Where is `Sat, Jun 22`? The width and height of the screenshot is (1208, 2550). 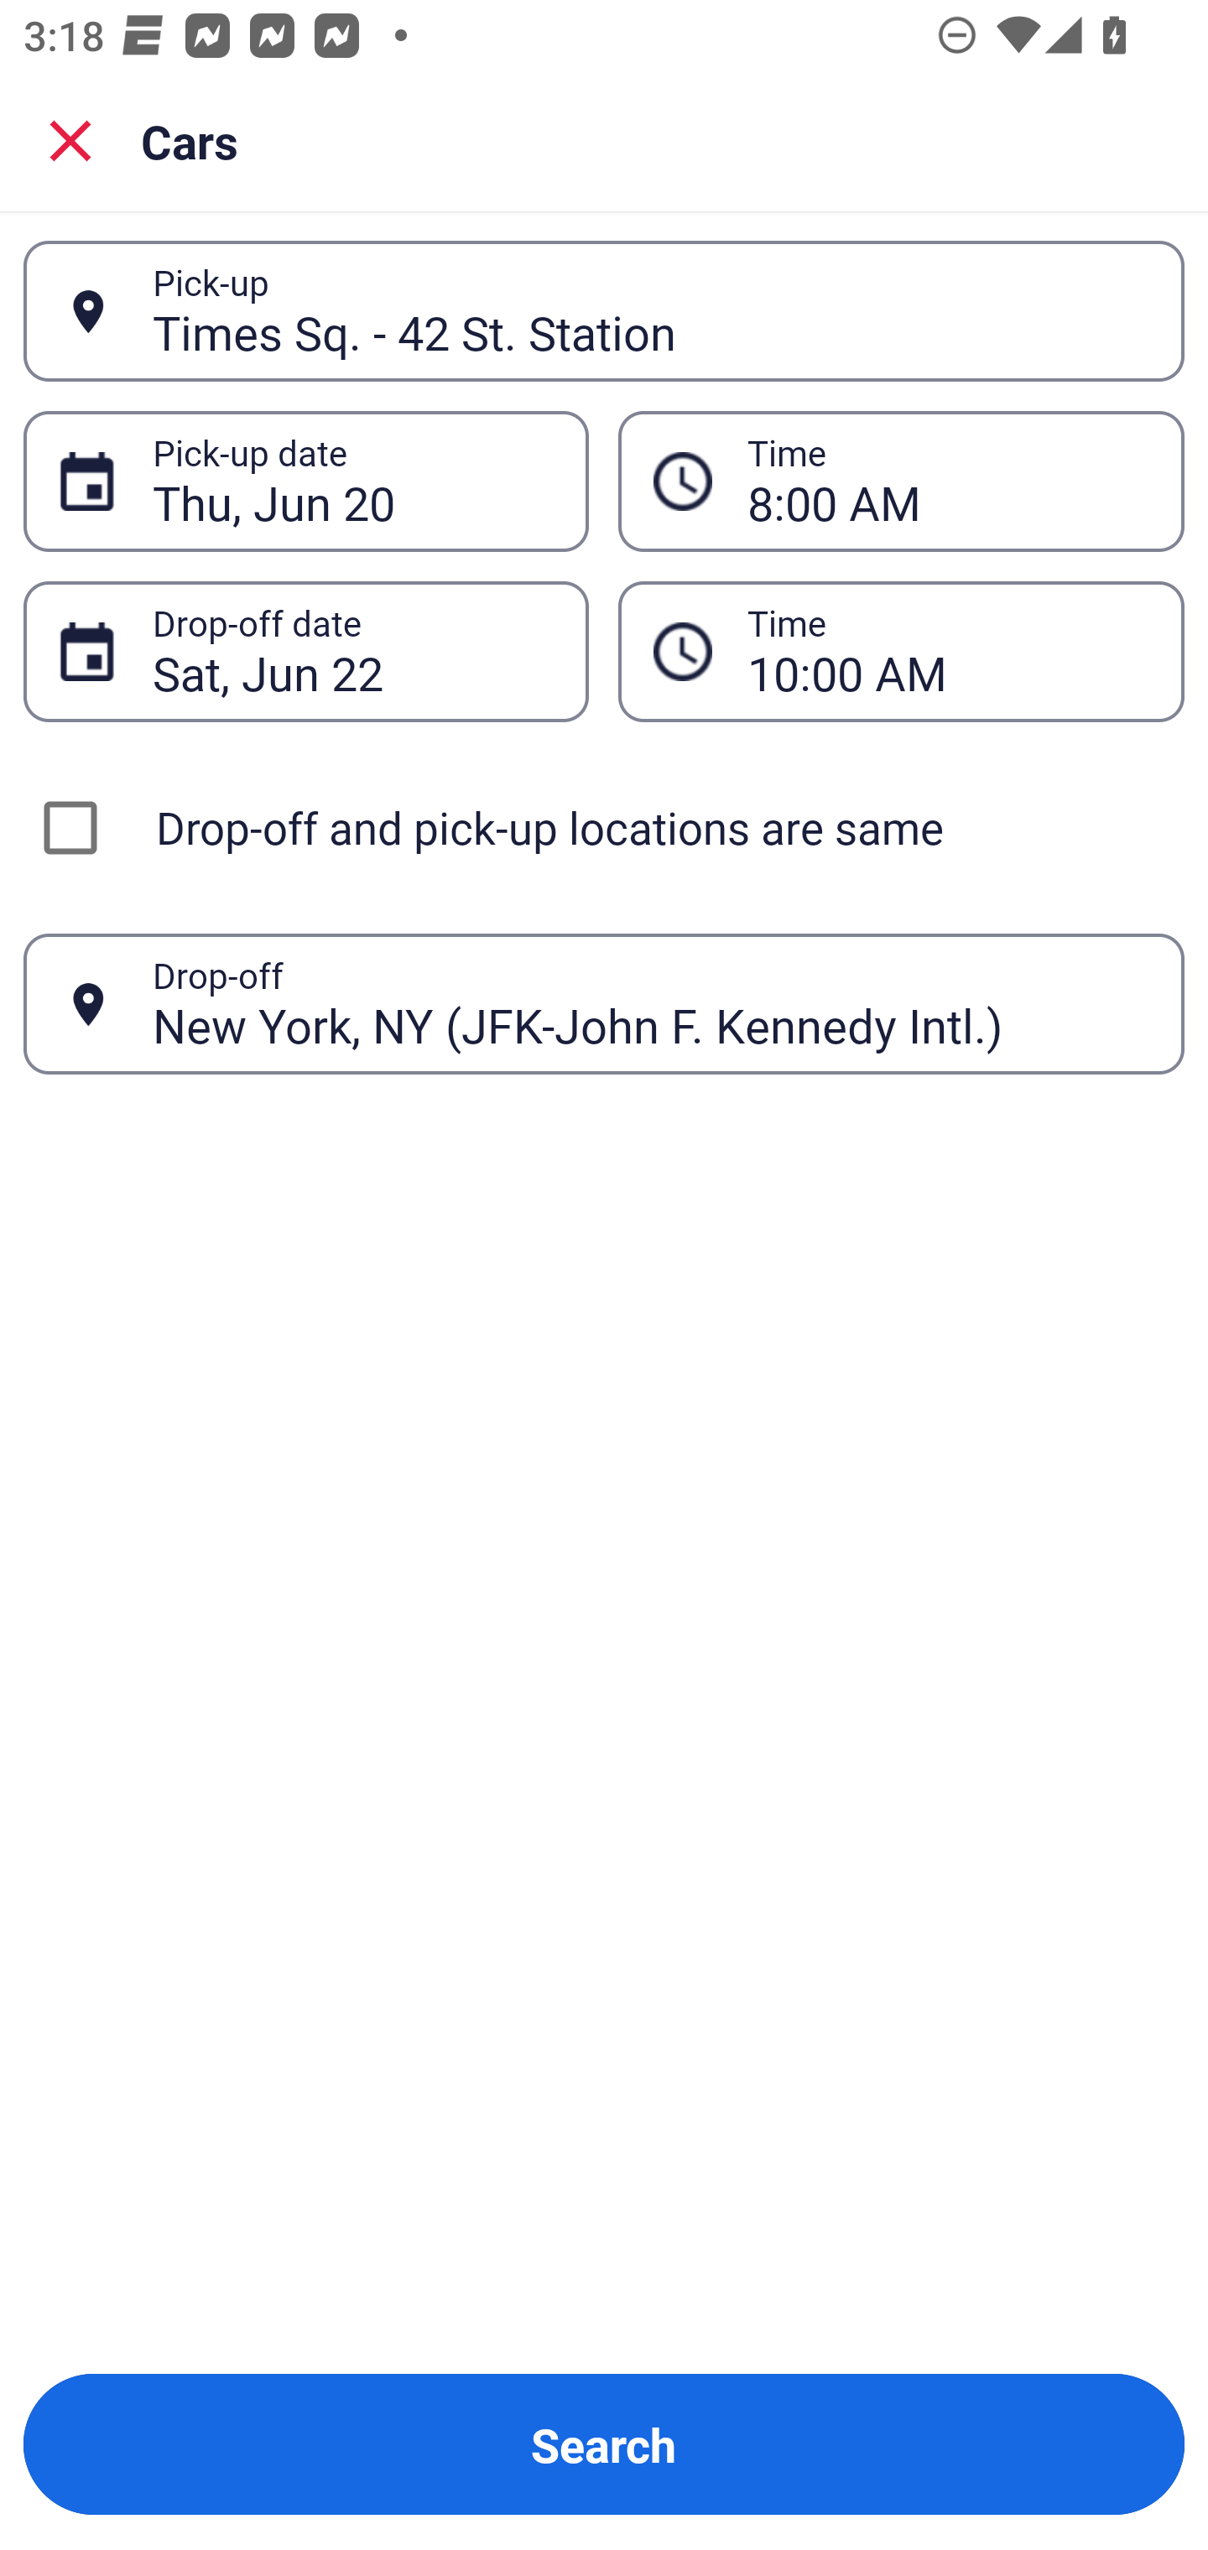 Sat, Jun 22 is located at coordinates (352, 651).